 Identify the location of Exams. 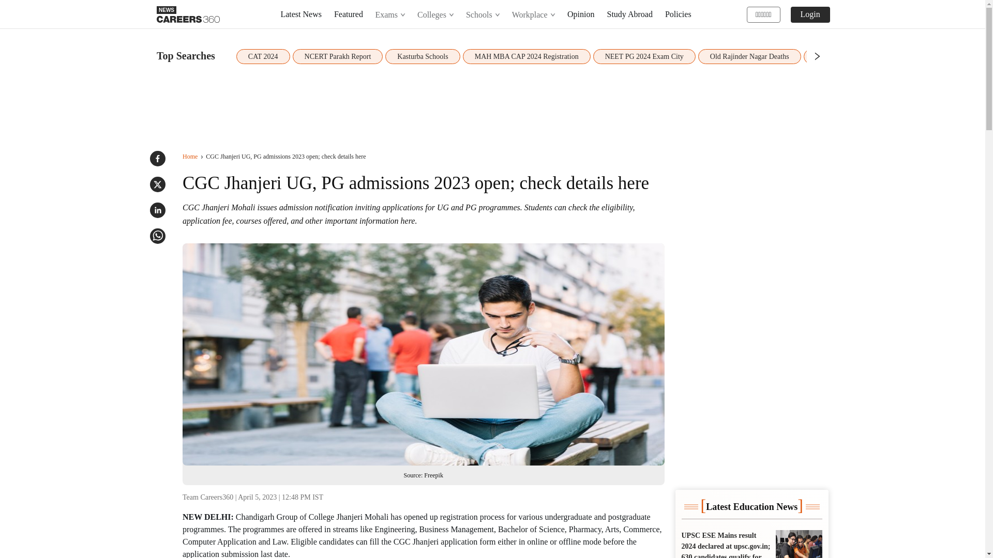
(390, 14).